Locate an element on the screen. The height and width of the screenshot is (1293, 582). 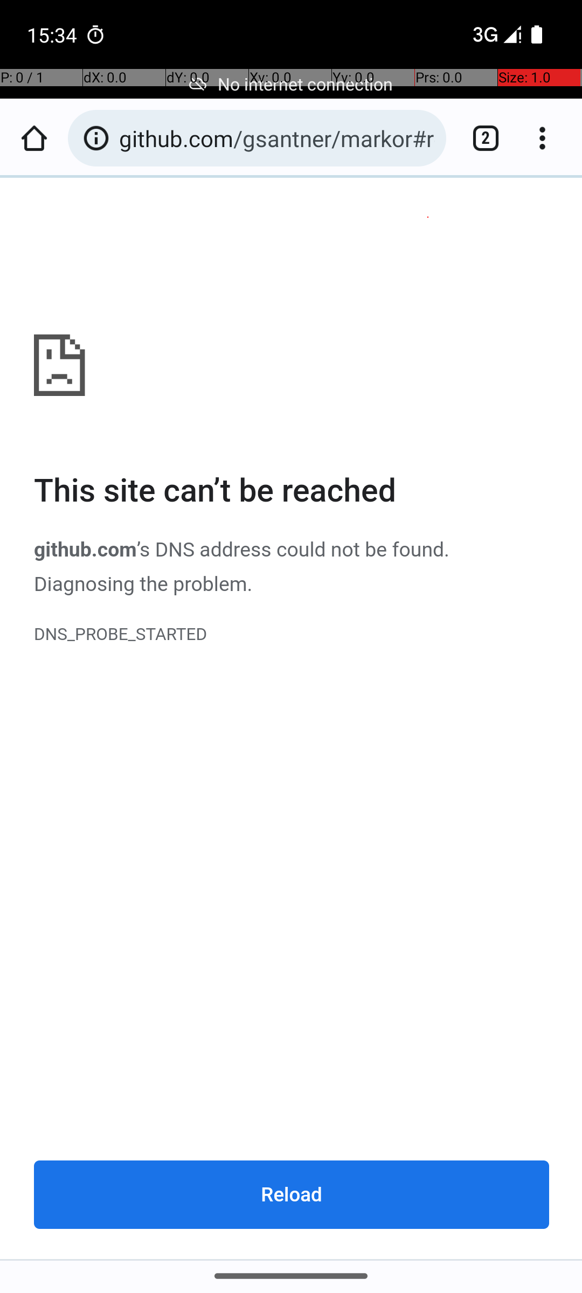
DNS_PROBE_STARTED is located at coordinates (292, 635).